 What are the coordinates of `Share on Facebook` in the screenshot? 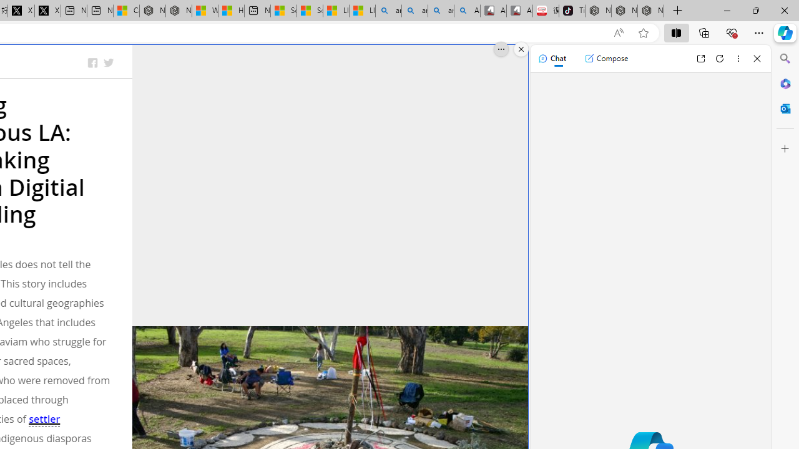 It's located at (92, 64).